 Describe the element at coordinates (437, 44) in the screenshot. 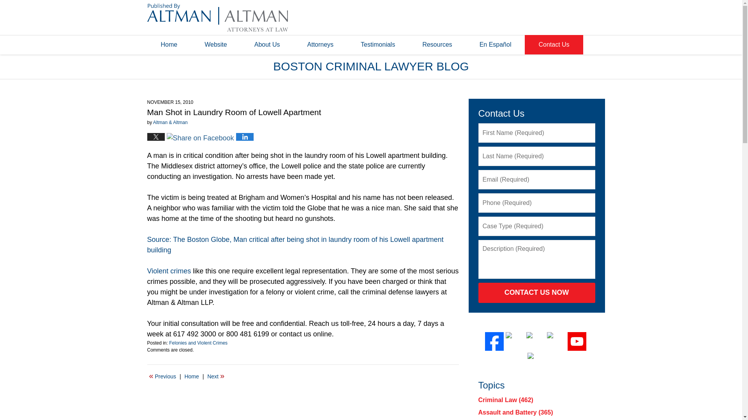

I see `Resources` at that location.